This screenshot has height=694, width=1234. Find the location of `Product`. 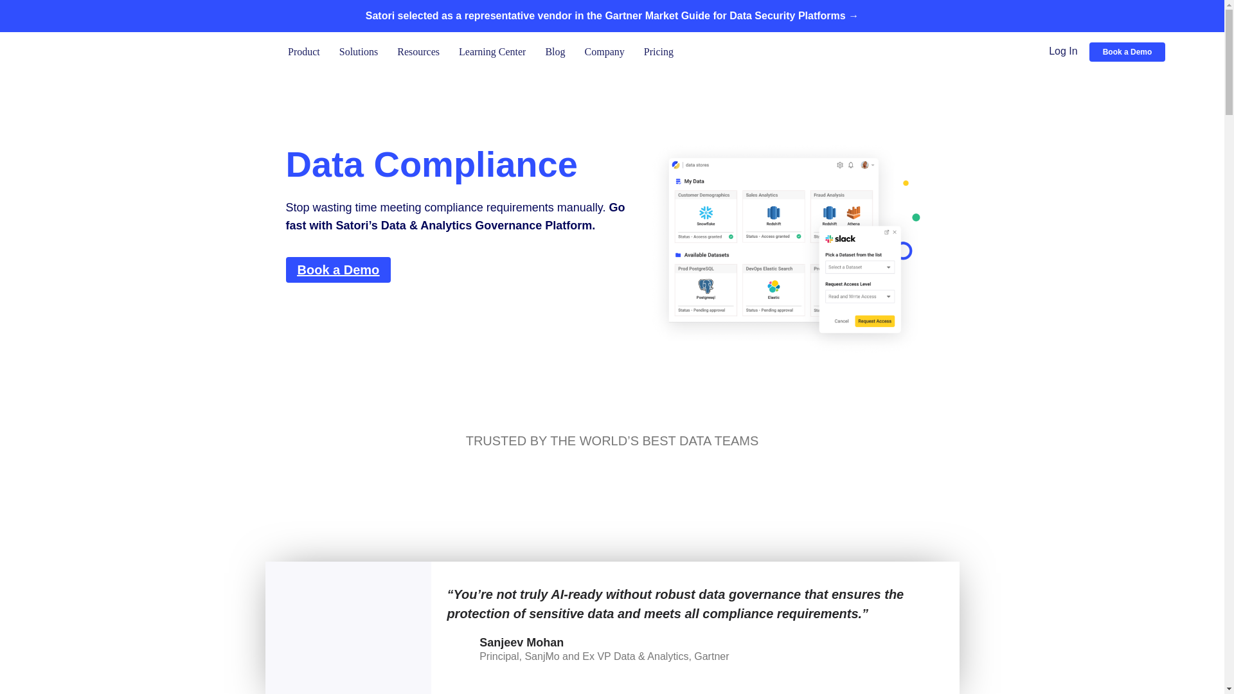

Product is located at coordinates (303, 51).